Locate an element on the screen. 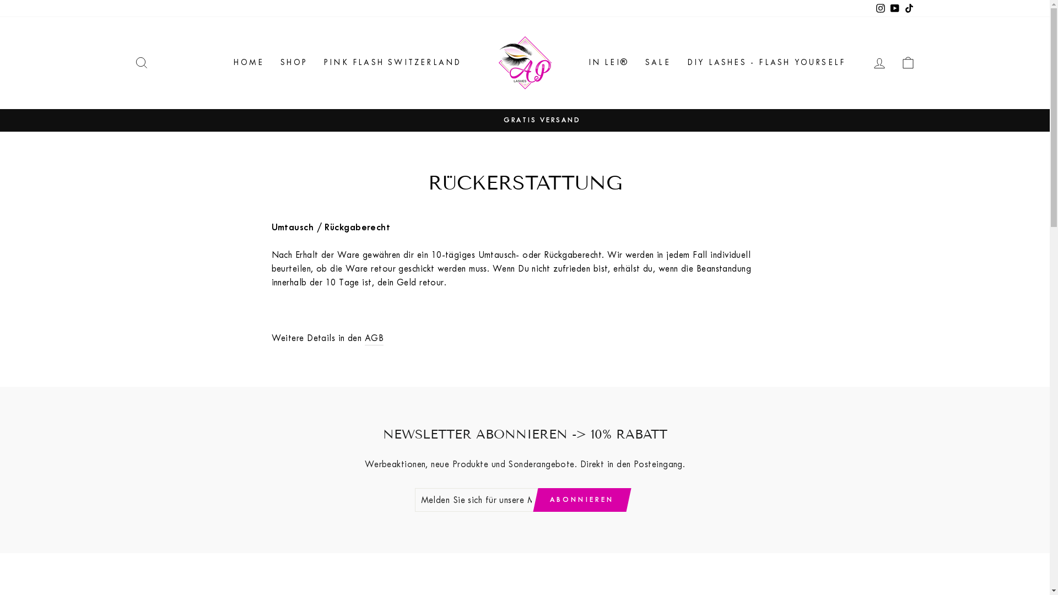 This screenshot has width=1058, height=595. Direkt zum Inhalt is located at coordinates (0, 0).